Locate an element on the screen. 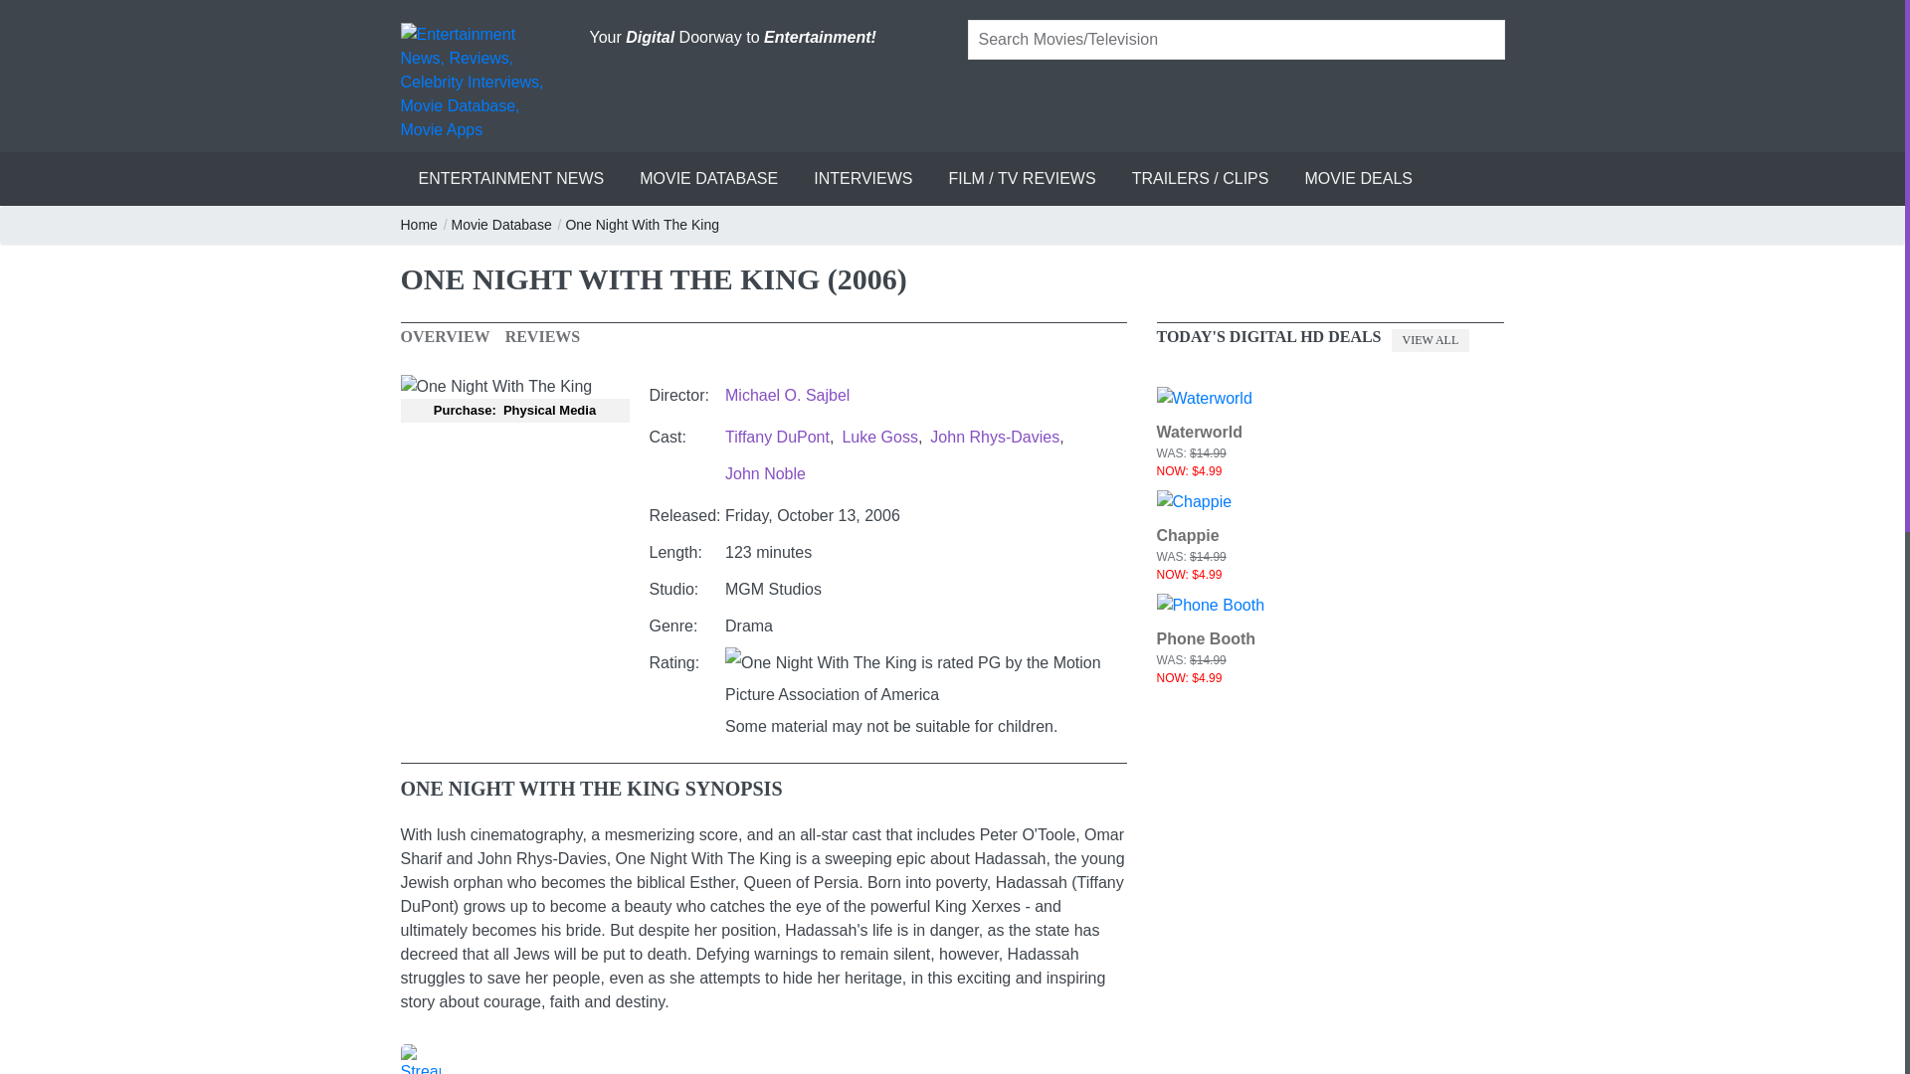  Movie Deals is located at coordinates (1357, 179).